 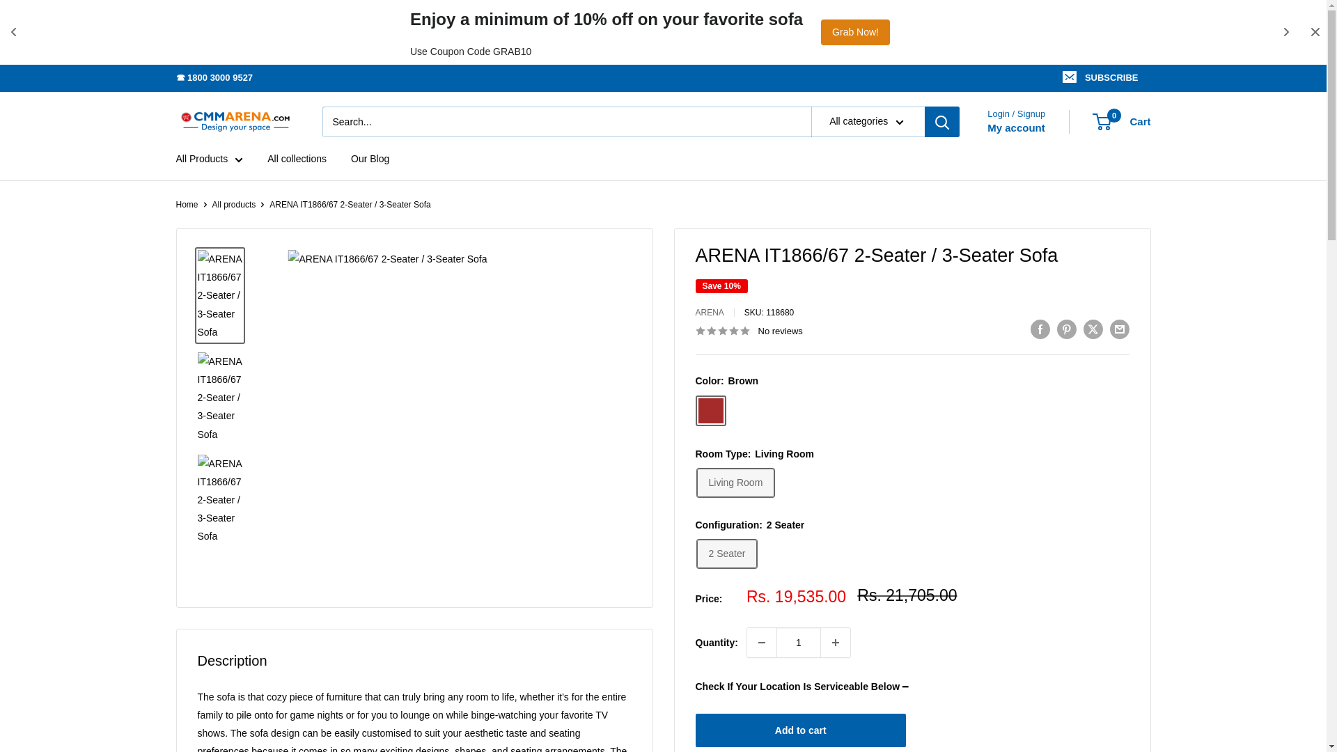 What do you see at coordinates (234, 205) in the screenshot?
I see `All products` at bounding box center [234, 205].